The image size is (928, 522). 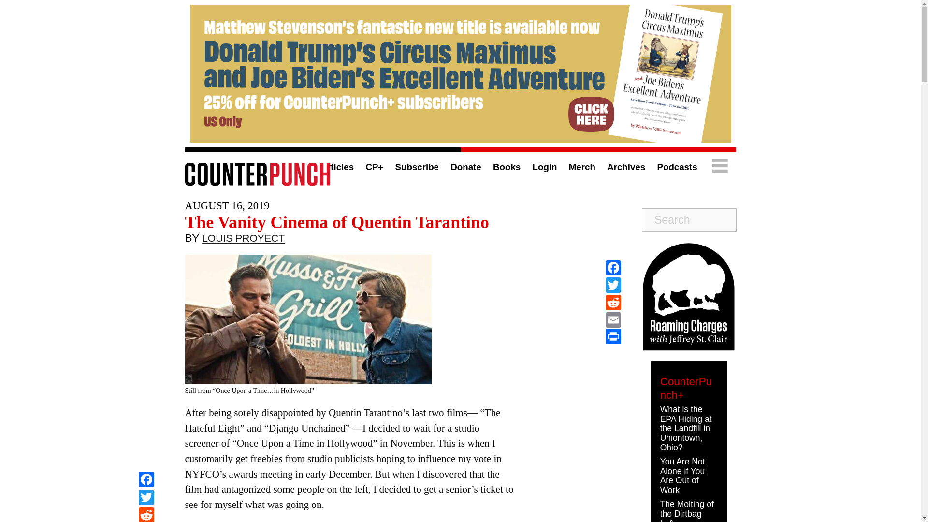 I want to click on The Vanity Cinema of Quentin Tarantino, so click(x=336, y=222).